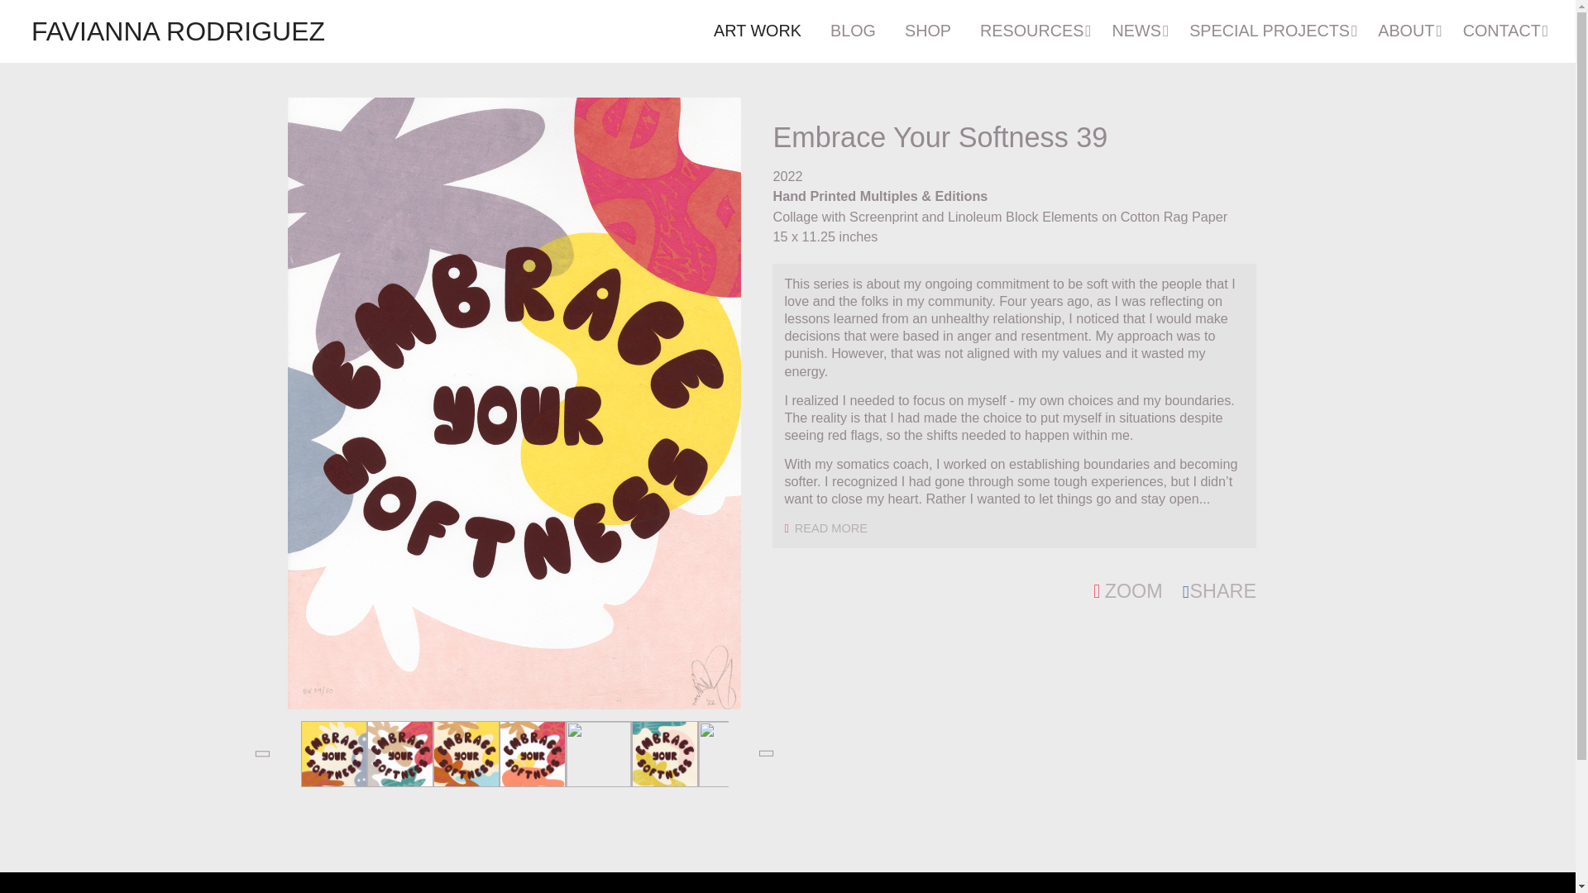 Image resolution: width=1588 pixels, height=893 pixels. What do you see at coordinates (179, 31) in the screenshot?
I see `FAVIANNA RODRIGUEZ` at bounding box center [179, 31].